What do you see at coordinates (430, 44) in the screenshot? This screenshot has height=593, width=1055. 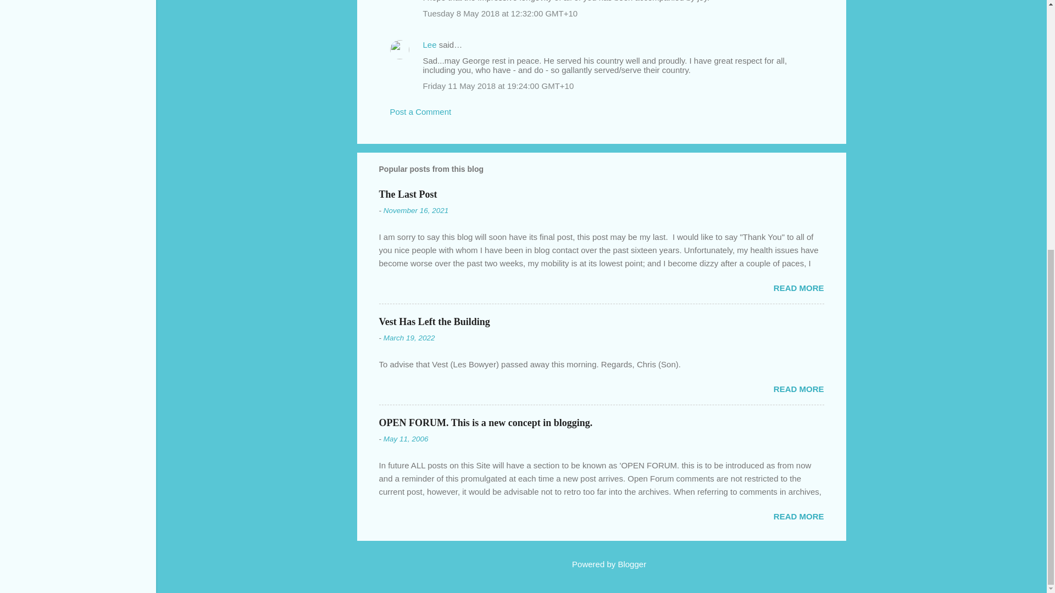 I see `Lee` at bounding box center [430, 44].